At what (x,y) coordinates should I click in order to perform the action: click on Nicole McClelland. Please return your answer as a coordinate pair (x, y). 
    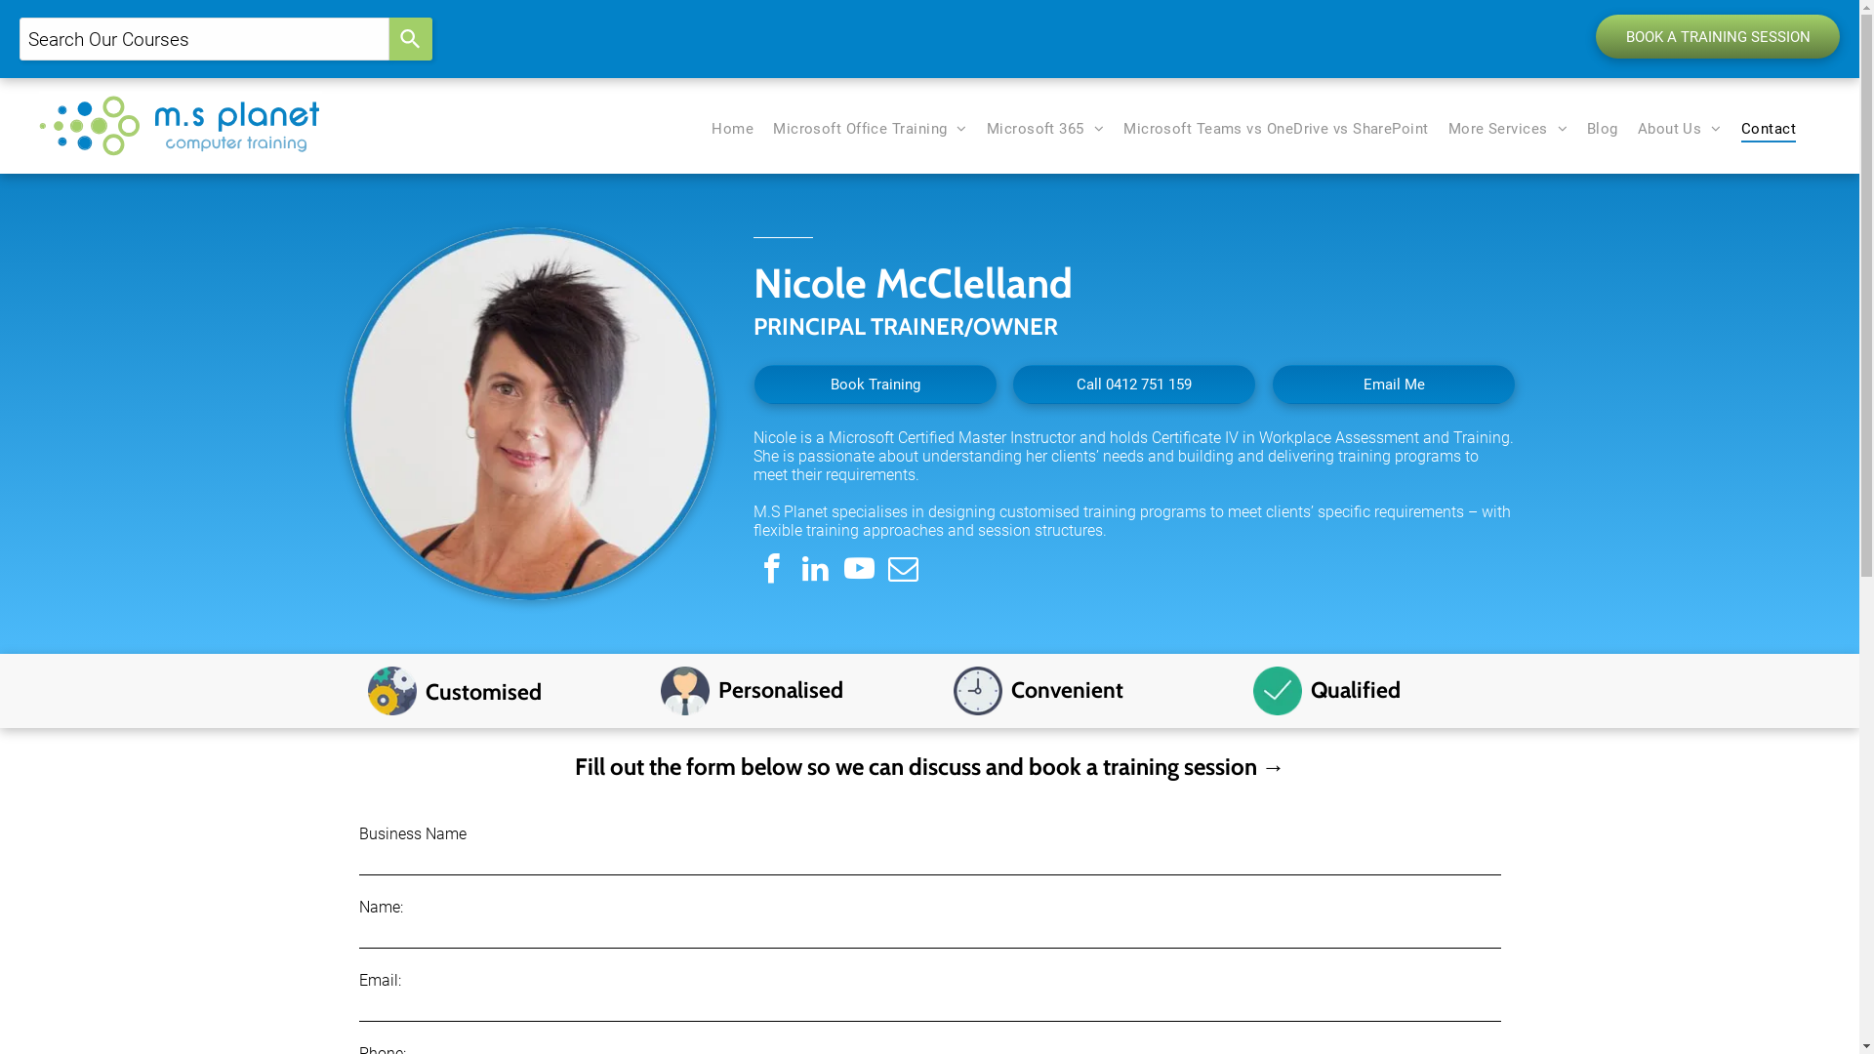
    Looking at the image, I should click on (530, 414).